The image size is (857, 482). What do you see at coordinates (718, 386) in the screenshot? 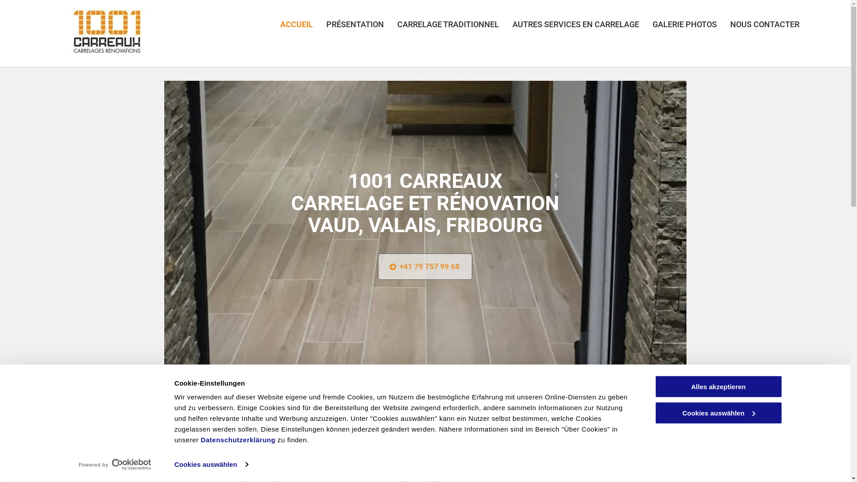
I see `Alles akzeptieren` at bounding box center [718, 386].